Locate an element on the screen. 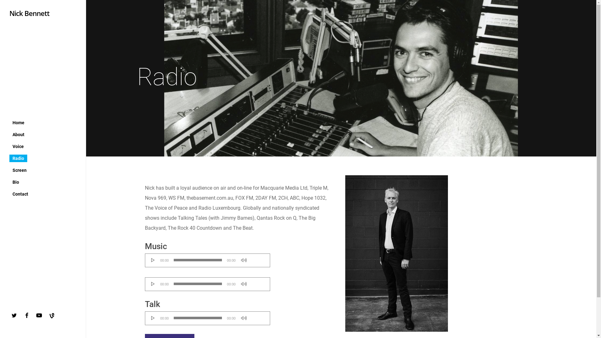 The image size is (601, 338). Use Up/Down Arrow keys to increase or decrease volume. is located at coordinates (258, 258).